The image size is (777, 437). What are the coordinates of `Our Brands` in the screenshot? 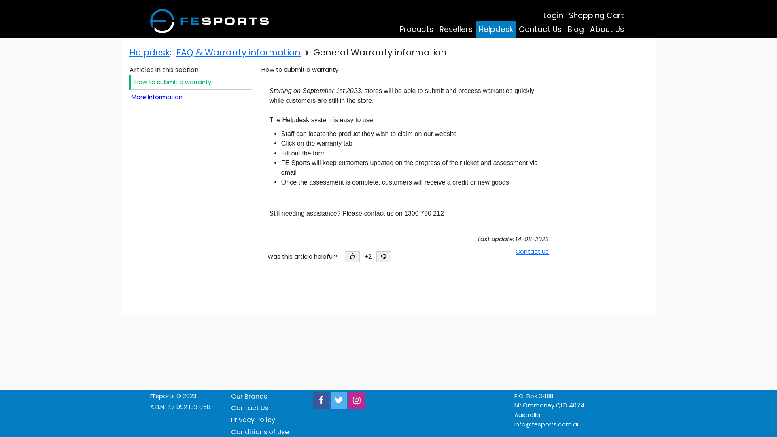 It's located at (249, 397).